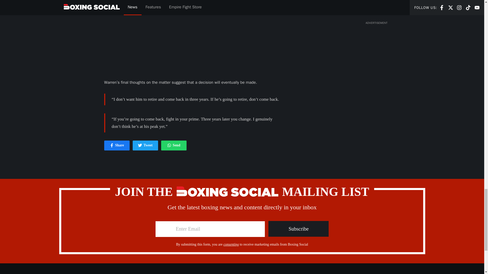 The image size is (488, 274). Describe the element at coordinates (112, 145) in the screenshot. I see `Facebook` at that location.